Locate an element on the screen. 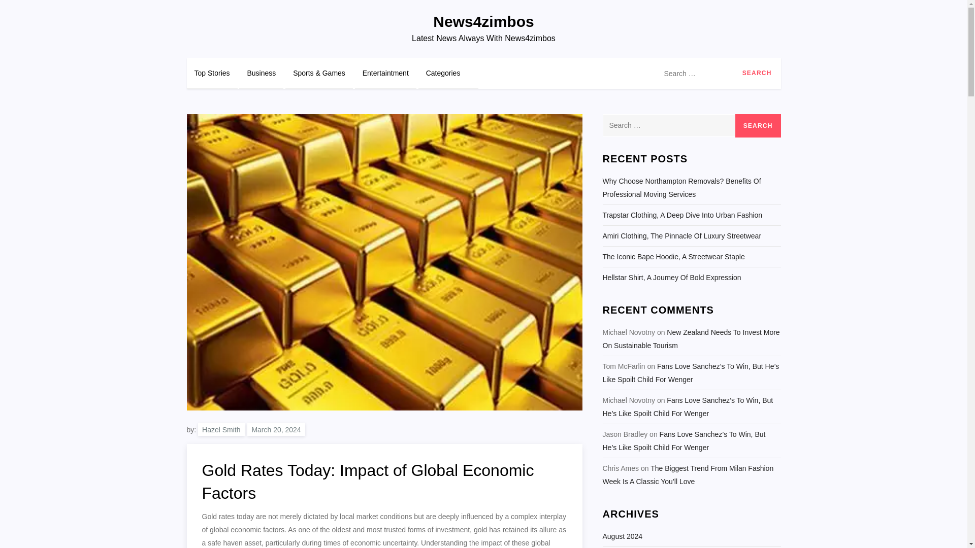  Search is located at coordinates (757, 73).